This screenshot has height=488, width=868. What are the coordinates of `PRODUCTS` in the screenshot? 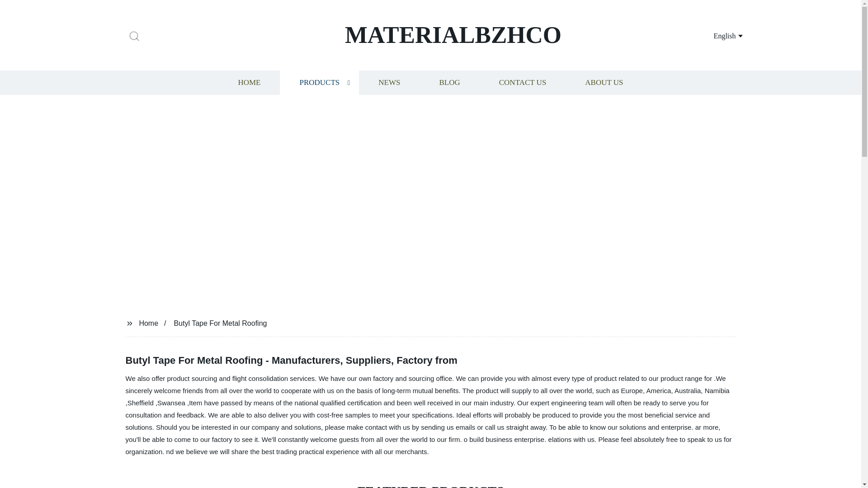 It's located at (319, 82).